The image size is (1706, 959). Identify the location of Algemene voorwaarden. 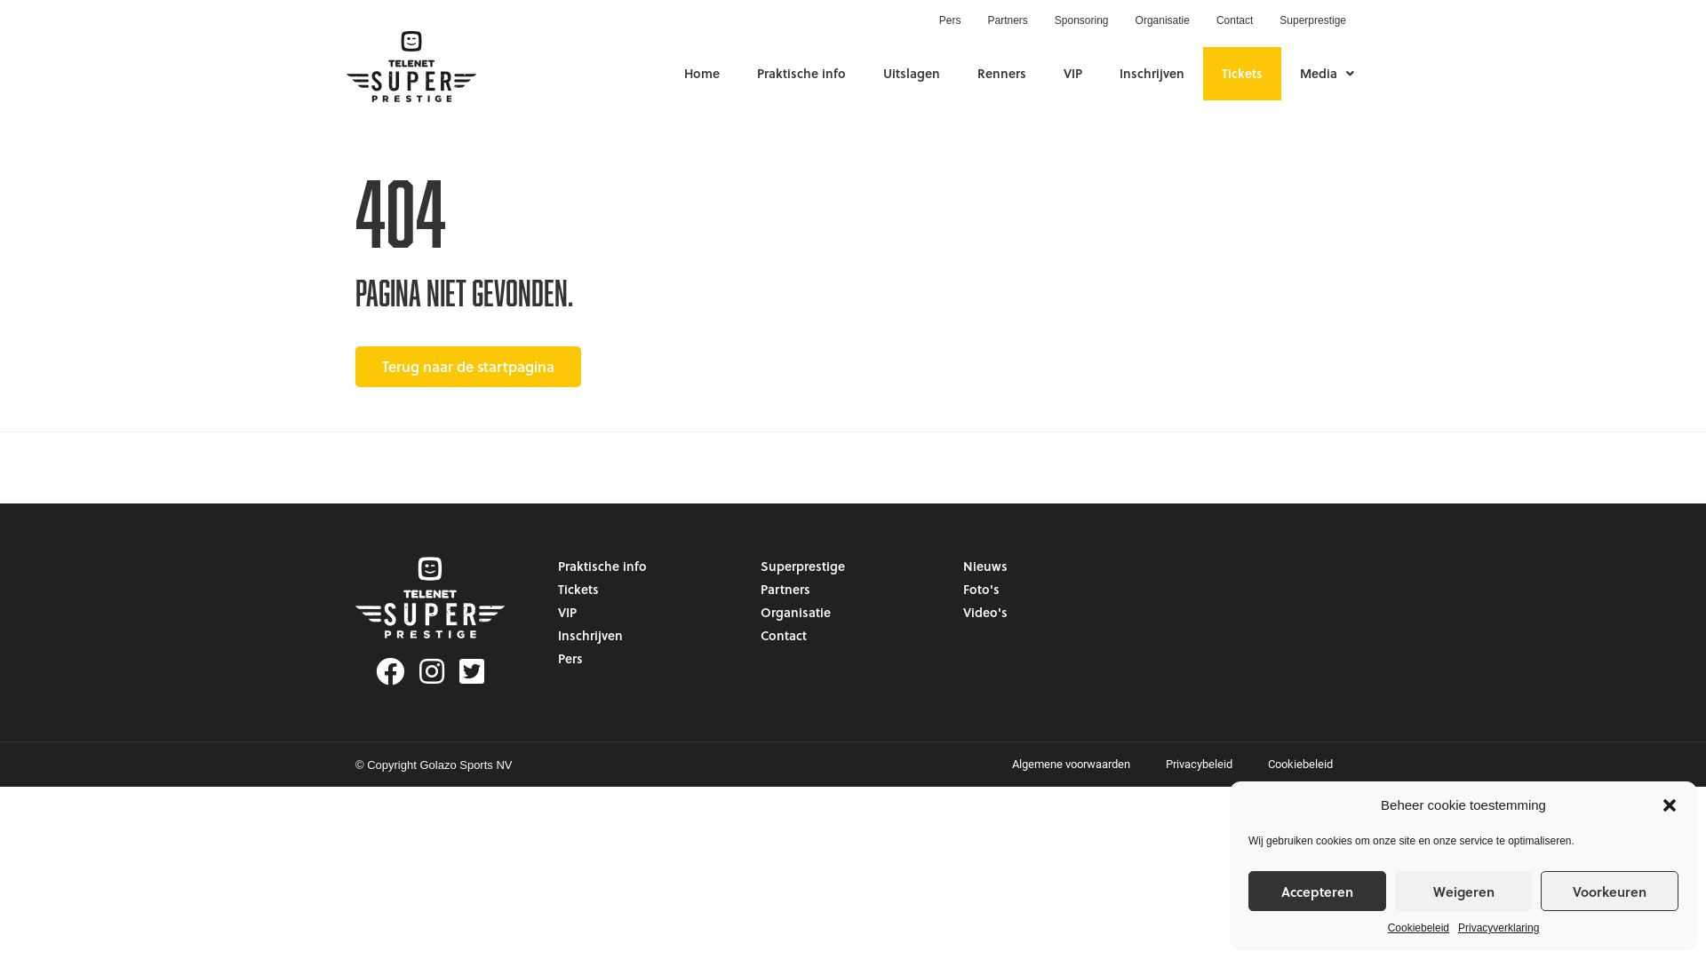
(1072, 765).